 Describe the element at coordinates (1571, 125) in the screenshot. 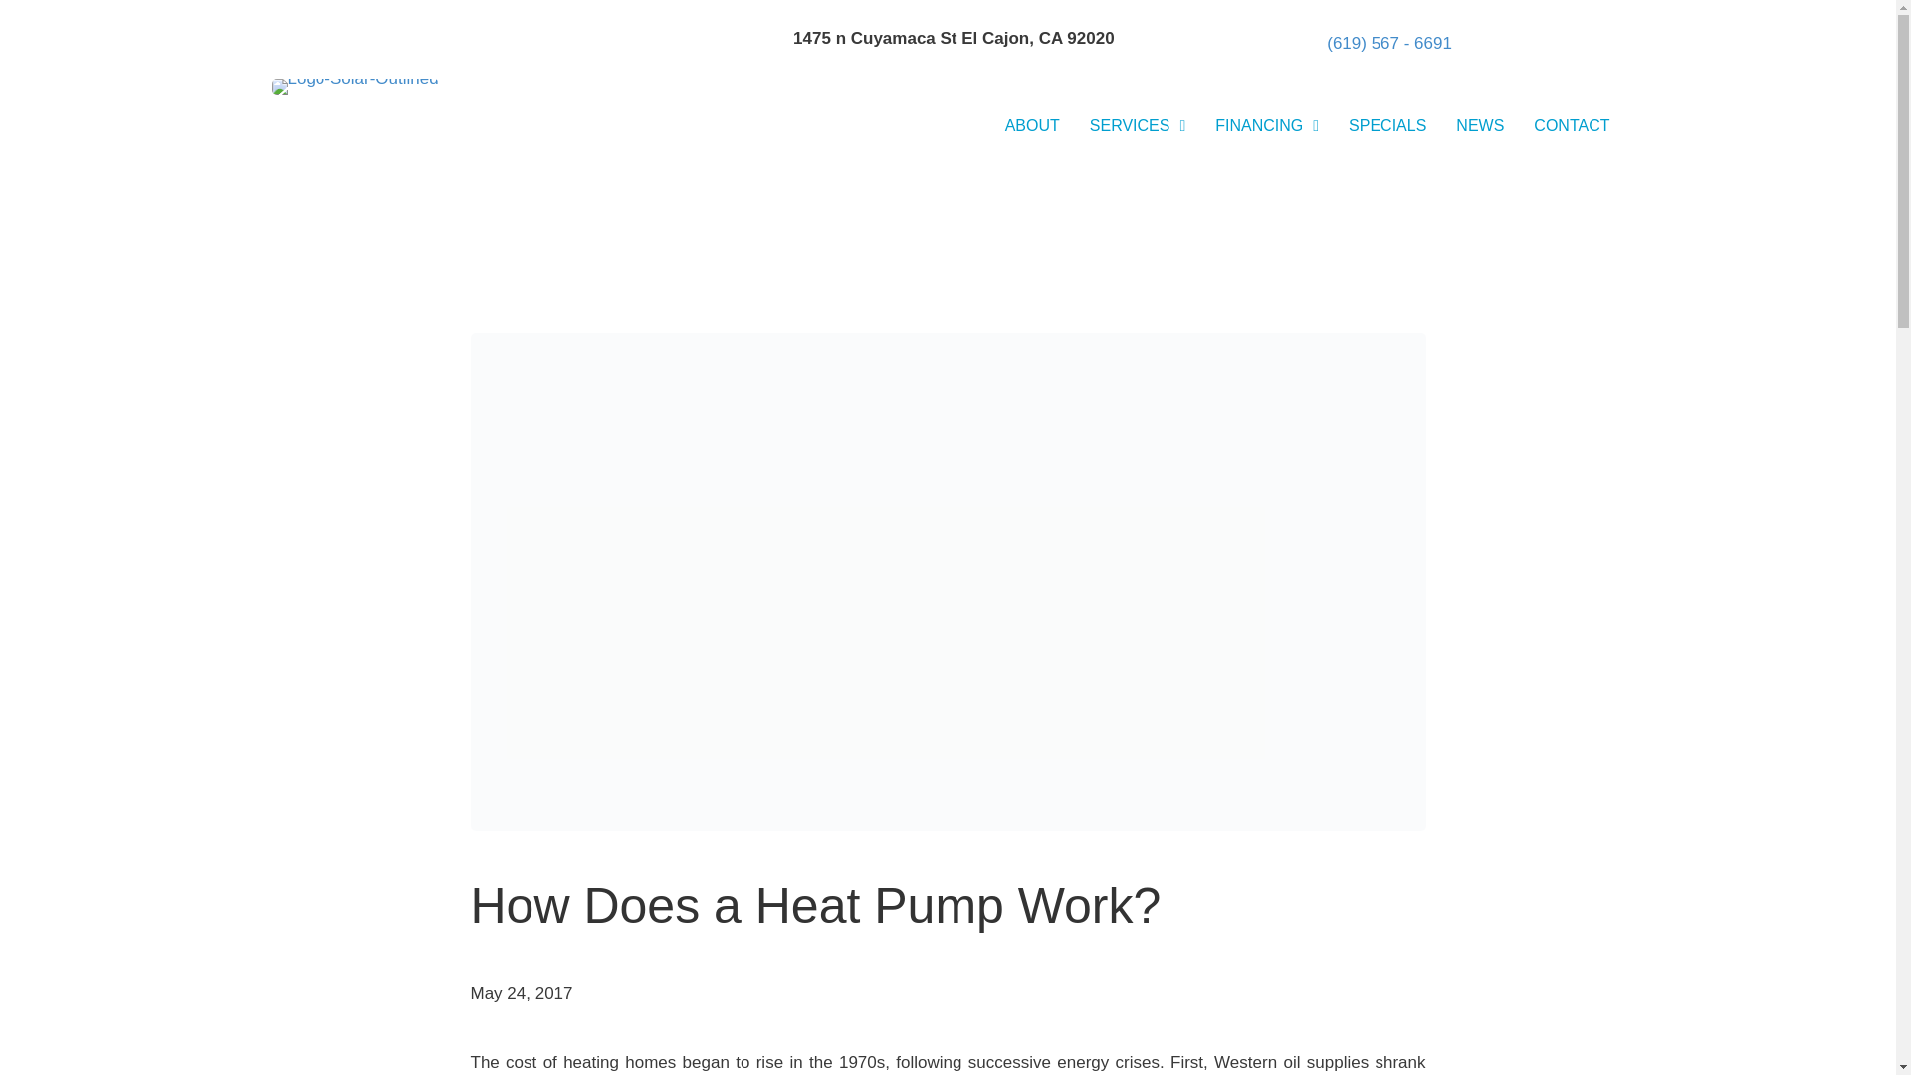

I see `CONTACT` at that location.